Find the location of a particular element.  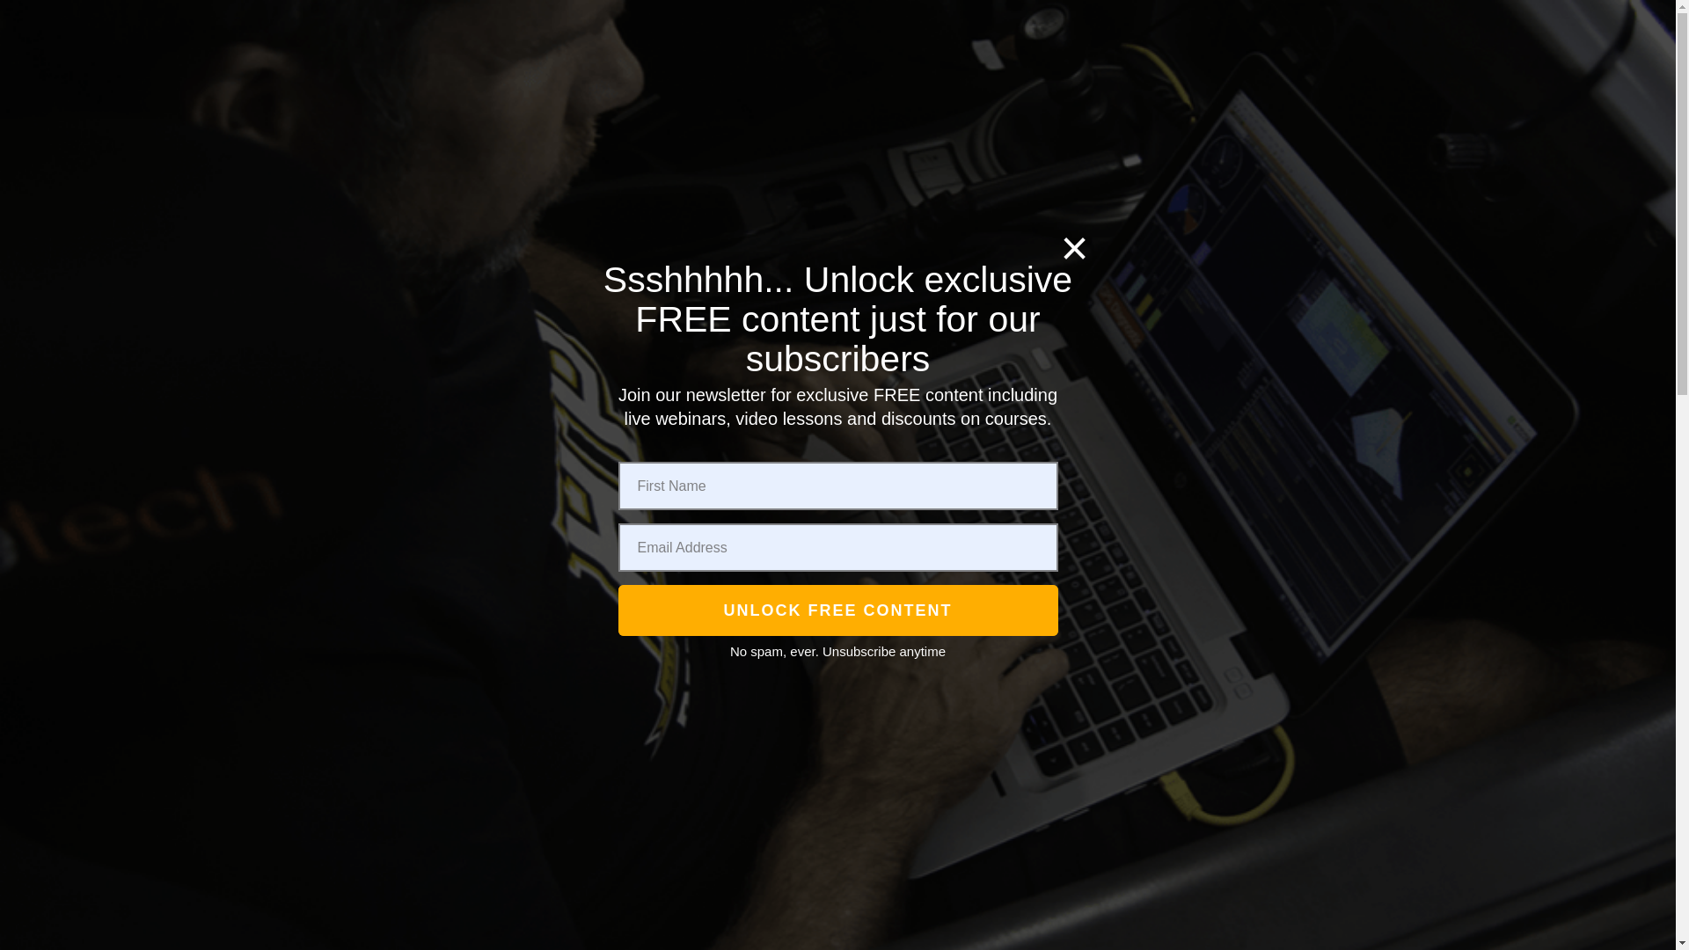

CONTACT US is located at coordinates (1137, 95).